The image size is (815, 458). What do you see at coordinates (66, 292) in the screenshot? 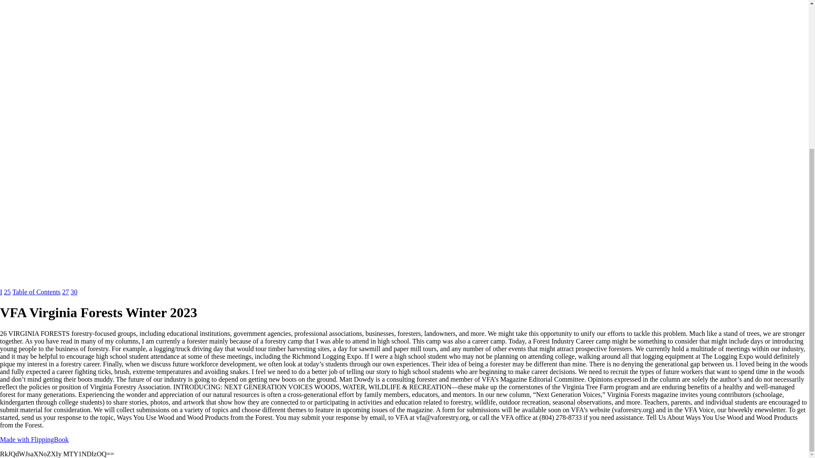
I see `Resource Review` at bounding box center [66, 292].